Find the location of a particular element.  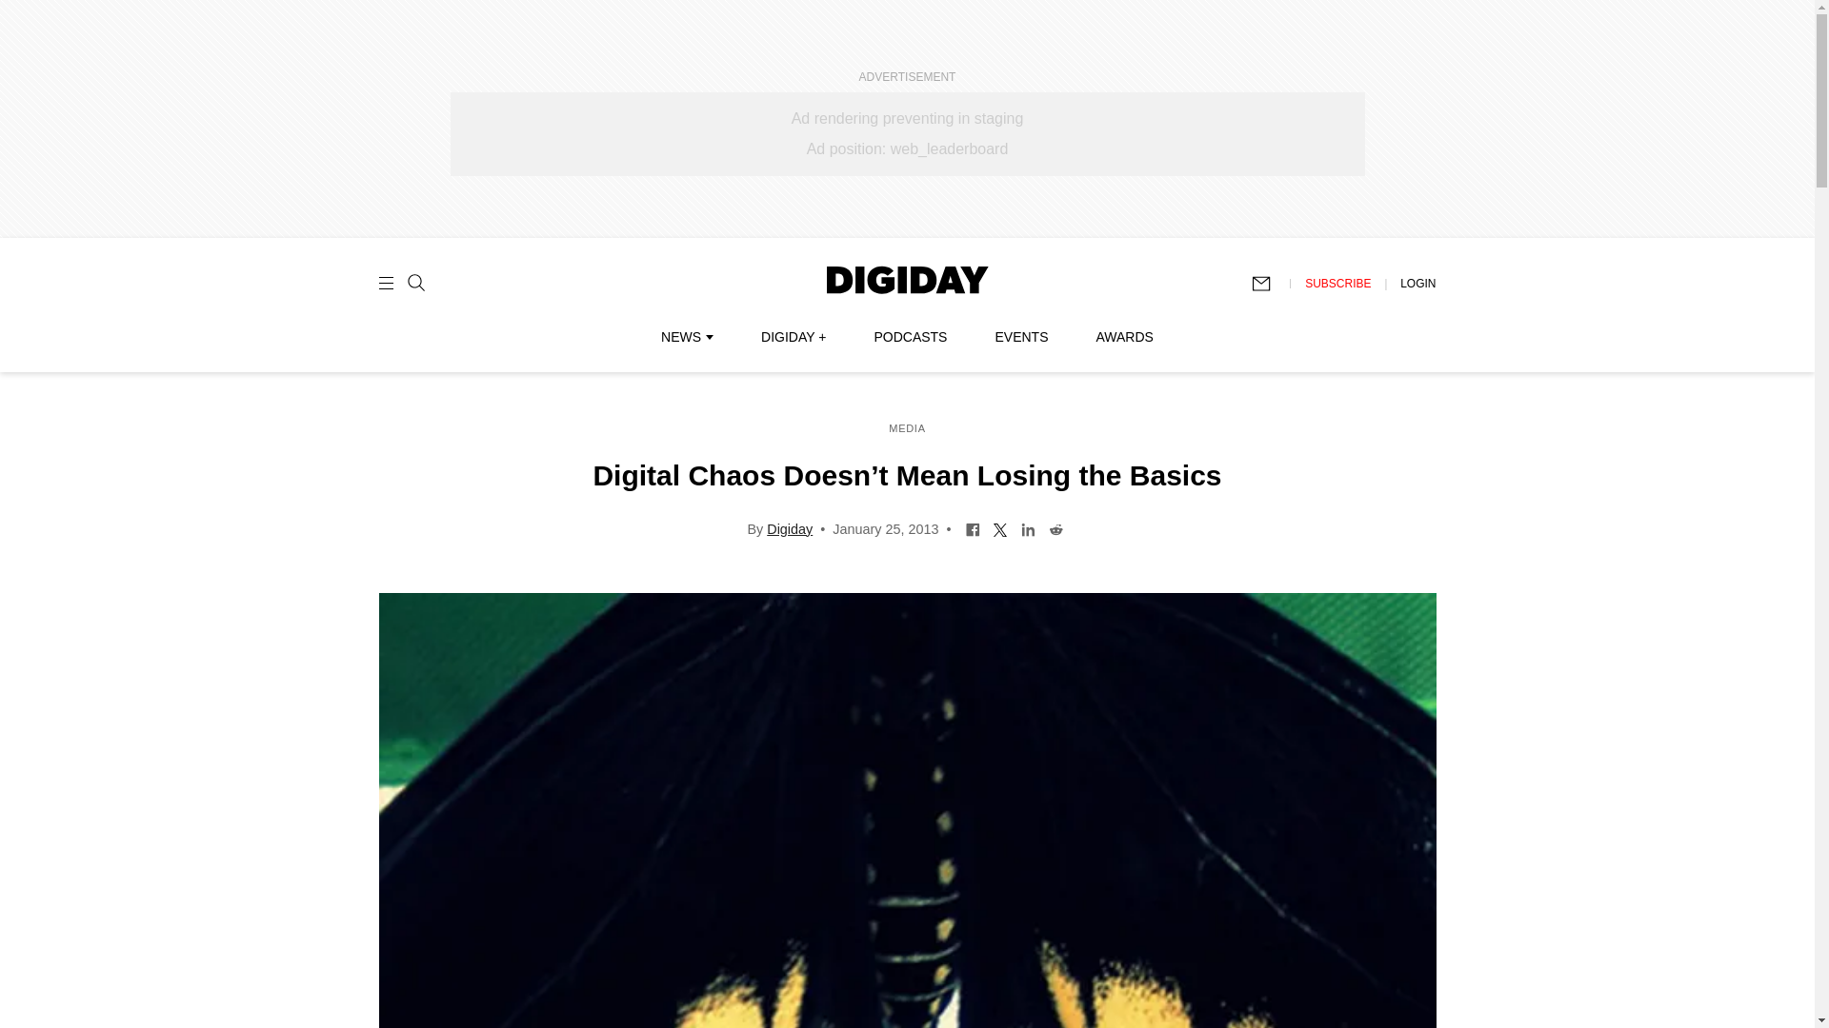

Share on Facebook is located at coordinates (973, 527).